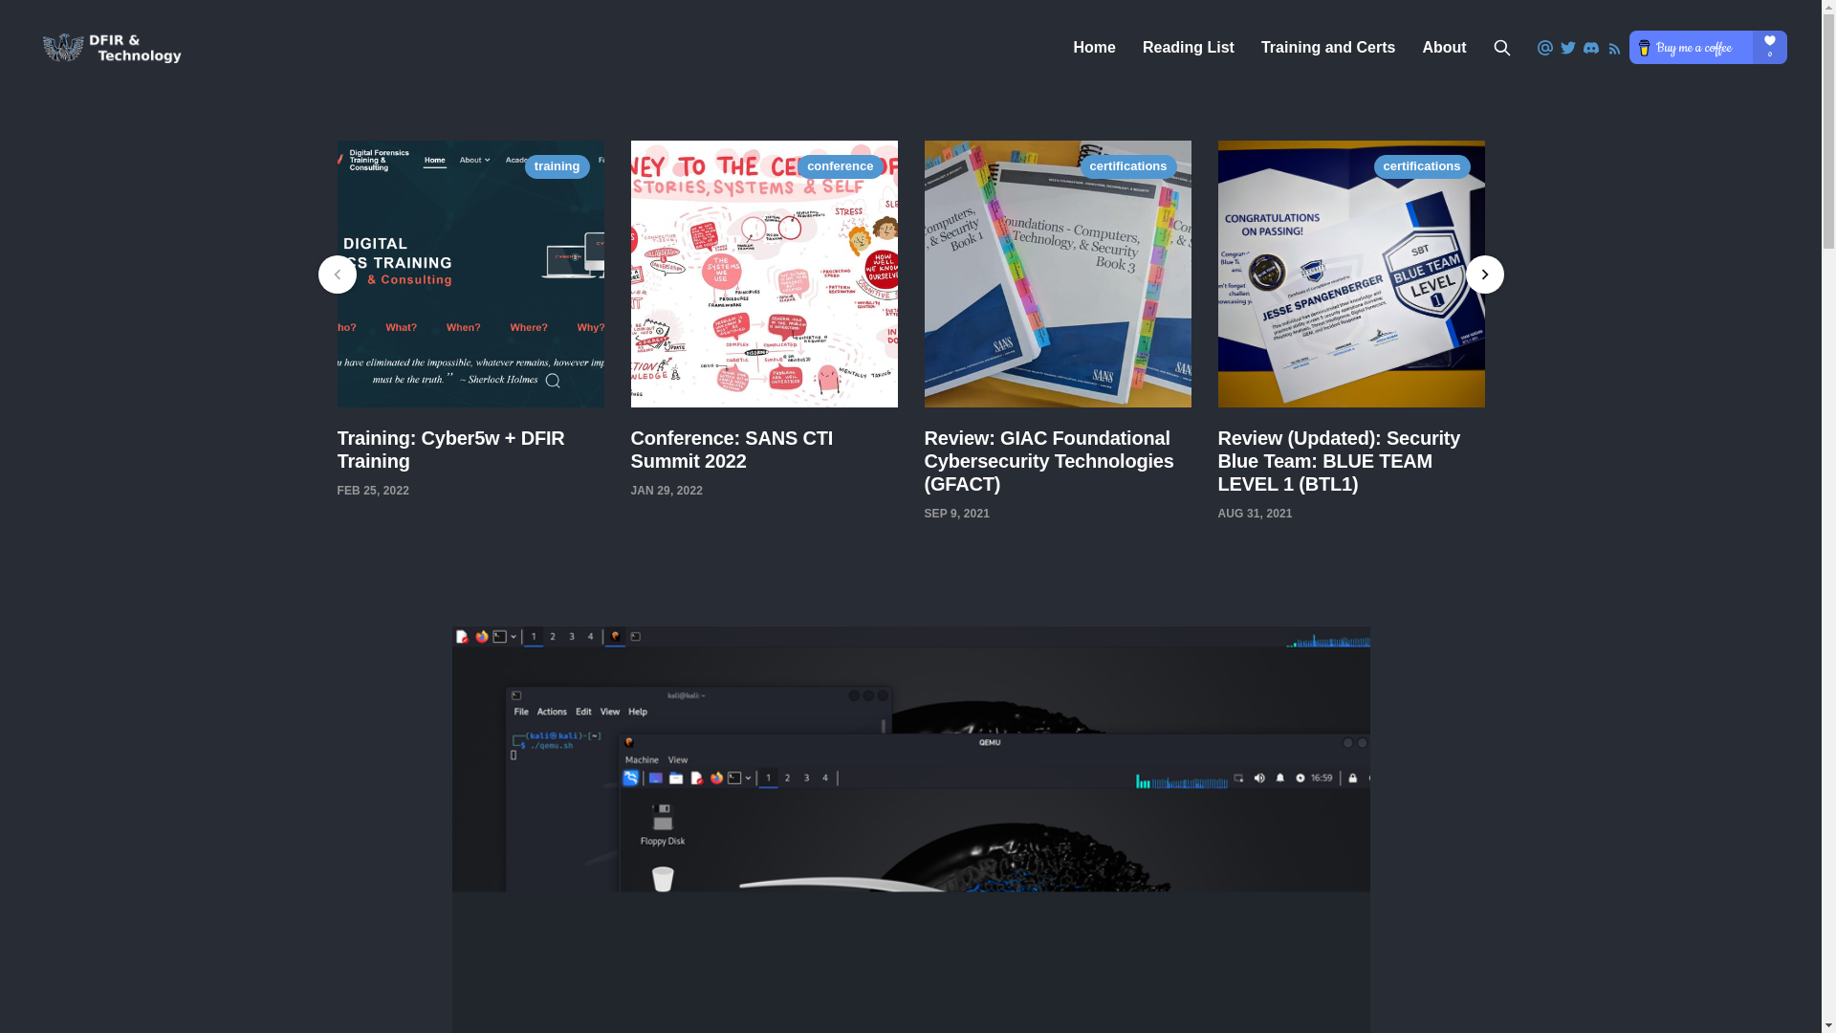  Describe the element at coordinates (1443, 48) in the screenshot. I see `About` at that location.